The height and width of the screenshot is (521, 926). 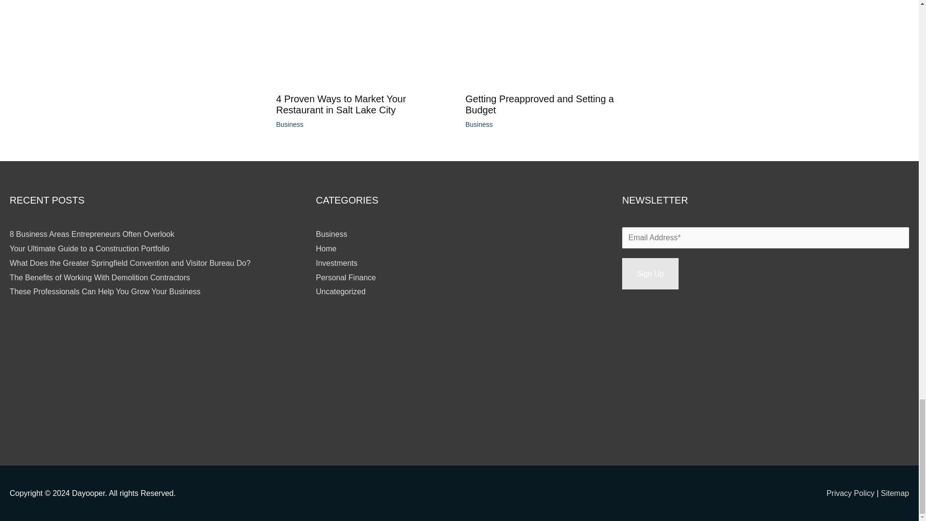 I want to click on Investments, so click(x=337, y=263).